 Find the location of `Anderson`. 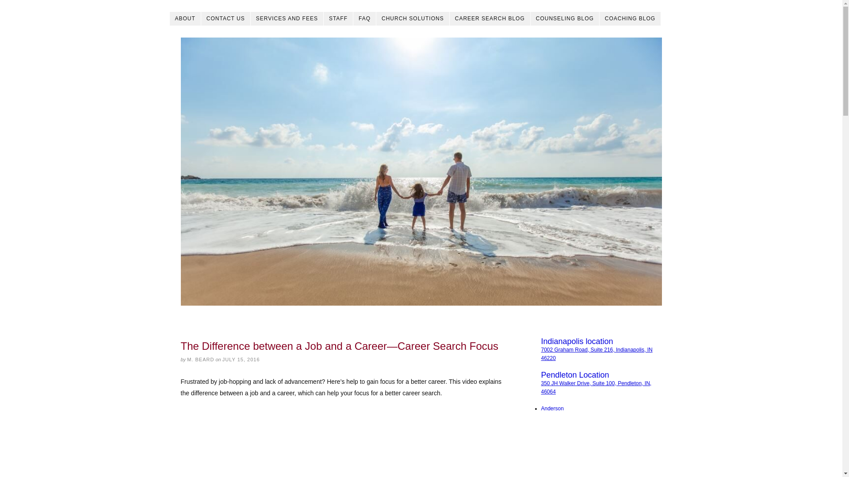

Anderson is located at coordinates (552, 409).